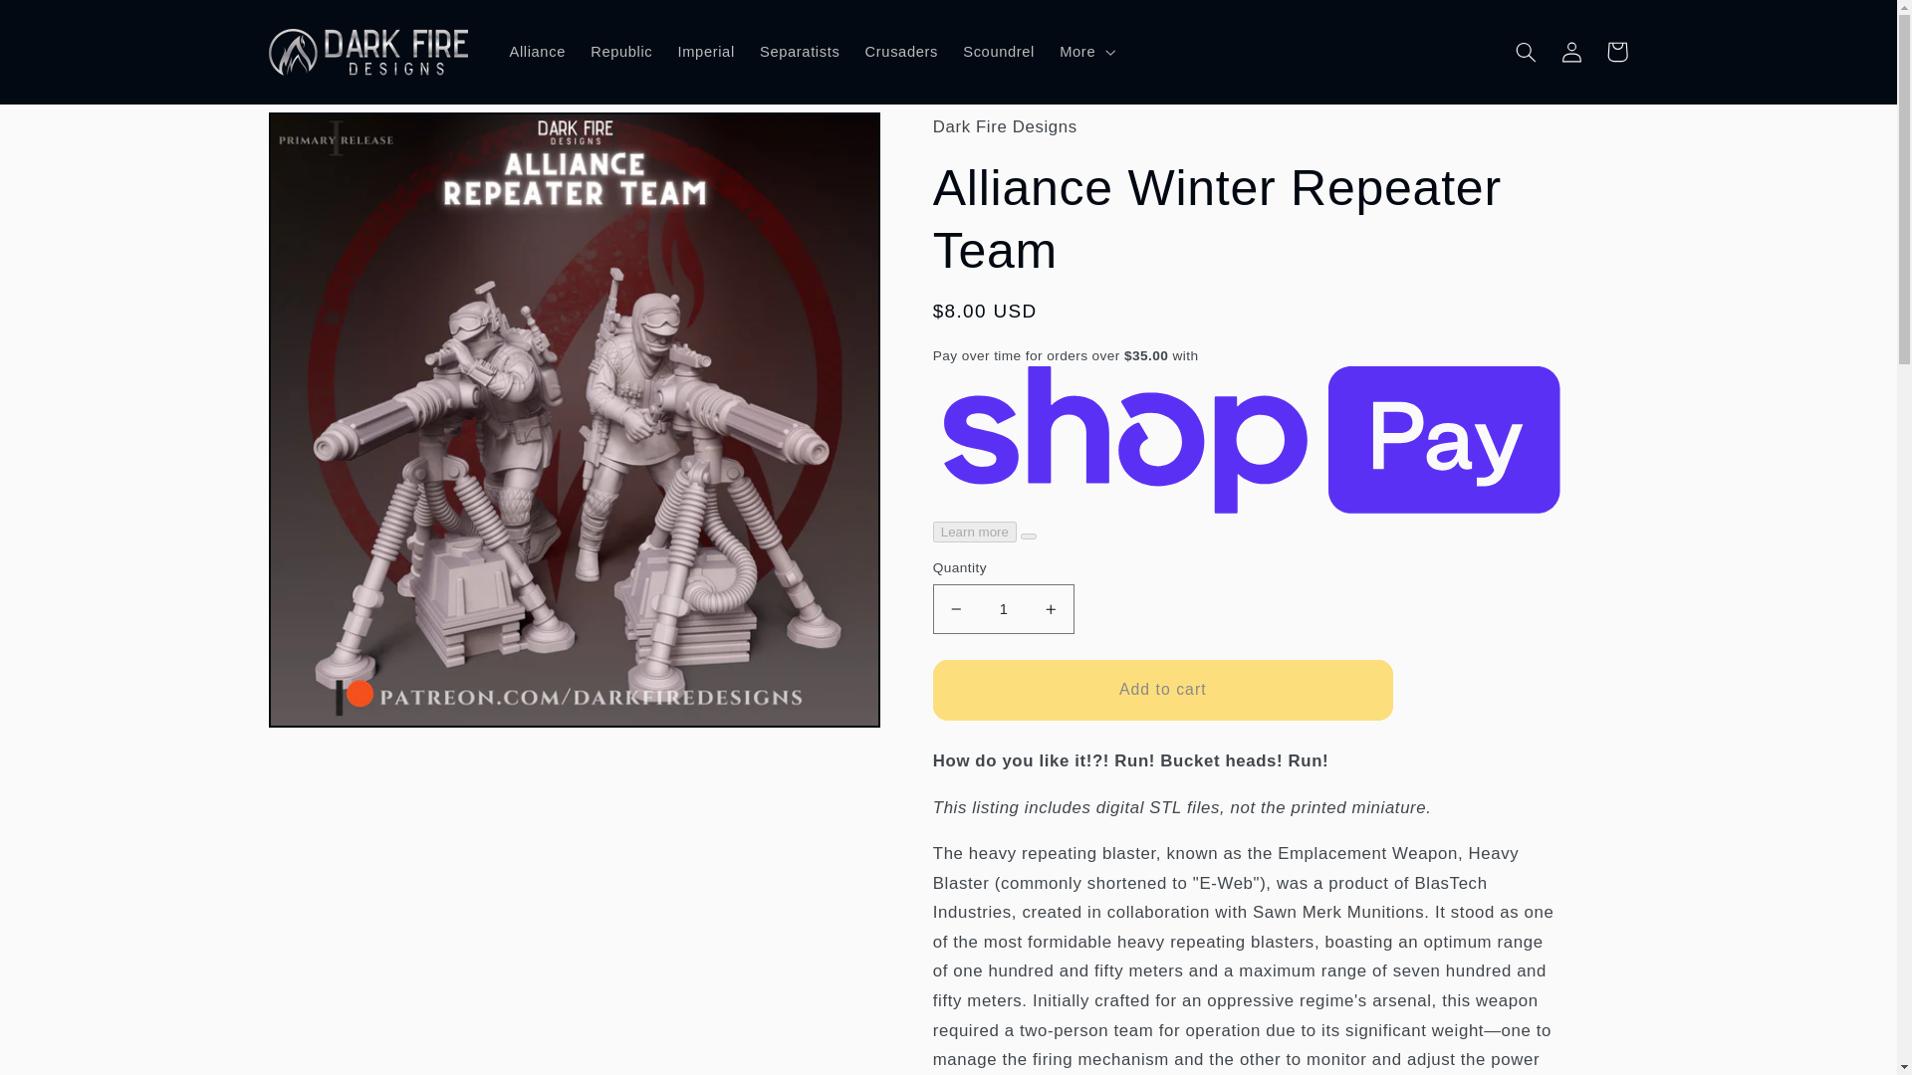 The image size is (1912, 1075). I want to click on Crusaders, so click(901, 52).